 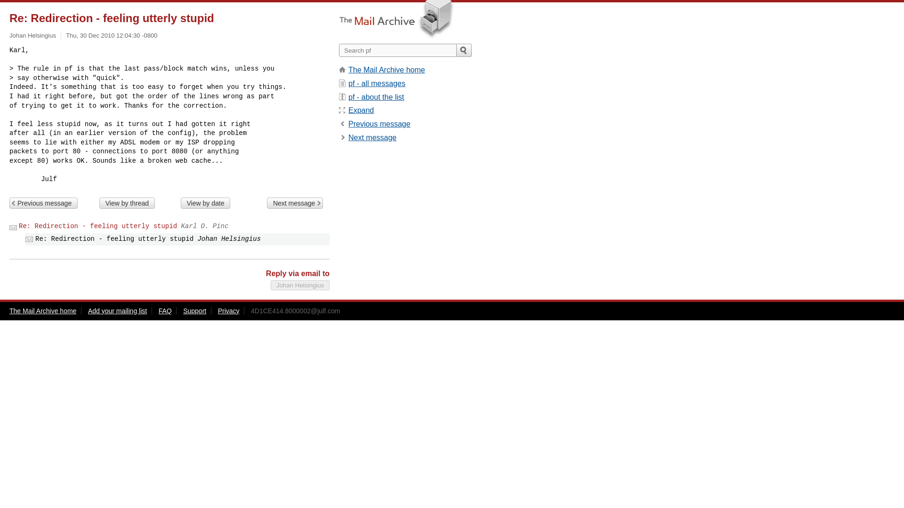 I want to click on pf - all messages, so click(x=377, y=83).